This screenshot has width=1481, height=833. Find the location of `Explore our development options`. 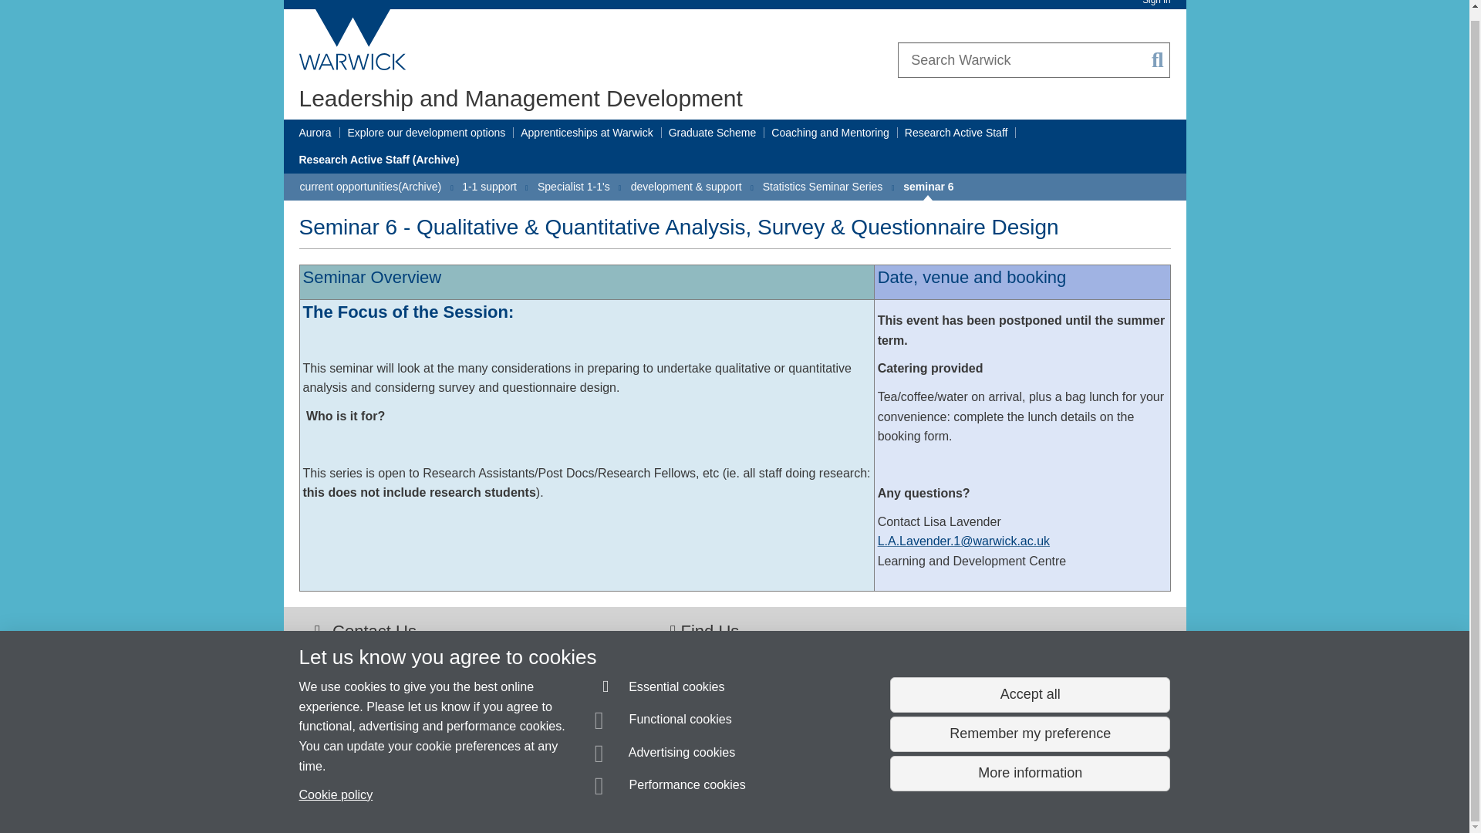

Explore our development options is located at coordinates (427, 132).